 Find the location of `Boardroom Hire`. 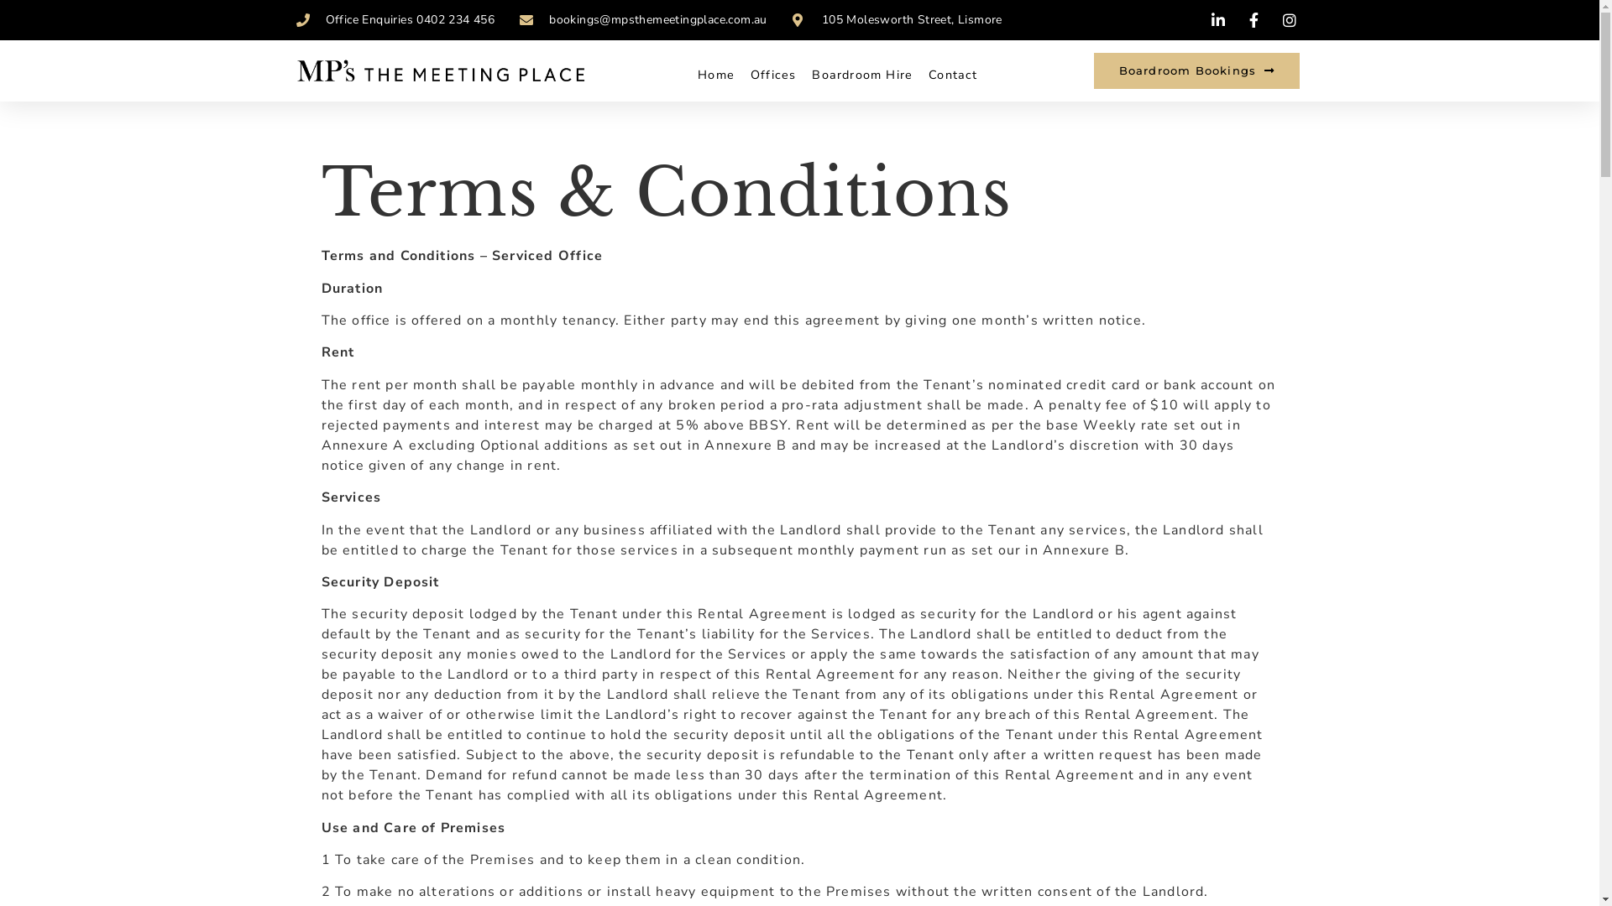

Boardroom Hire is located at coordinates (862, 75).